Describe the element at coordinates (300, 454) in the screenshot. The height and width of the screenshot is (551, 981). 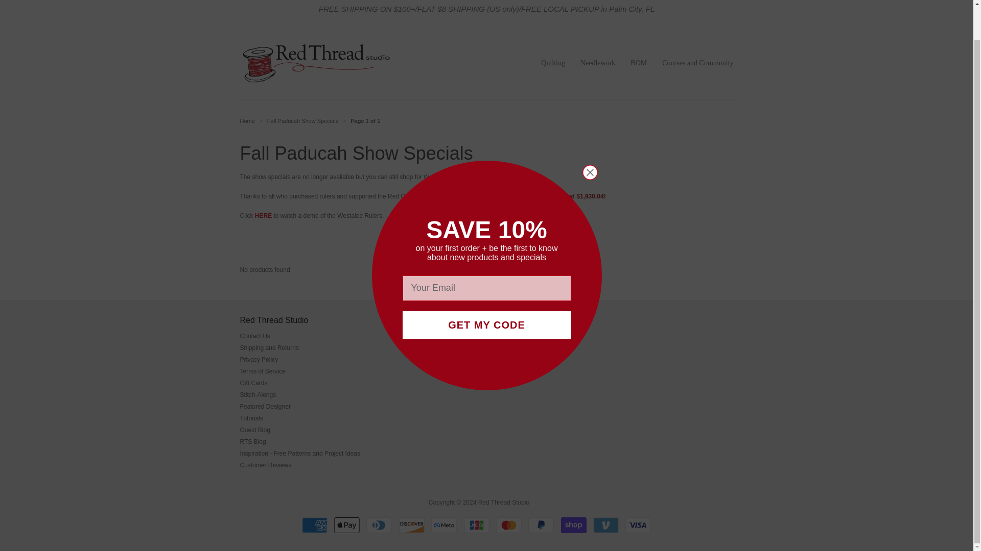
I see `Inspiration - Free Patterns and Project Ideas` at that location.